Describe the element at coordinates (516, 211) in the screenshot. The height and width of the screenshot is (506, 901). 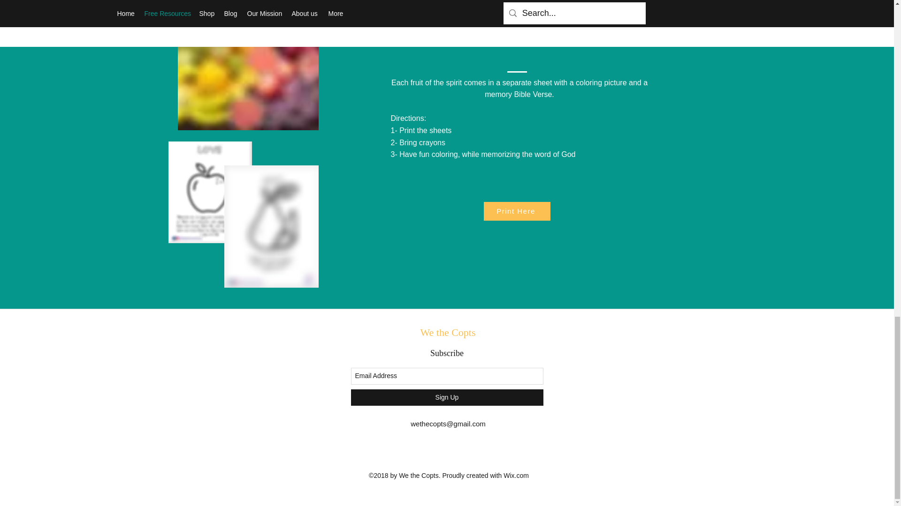
I see `Print Here` at that location.